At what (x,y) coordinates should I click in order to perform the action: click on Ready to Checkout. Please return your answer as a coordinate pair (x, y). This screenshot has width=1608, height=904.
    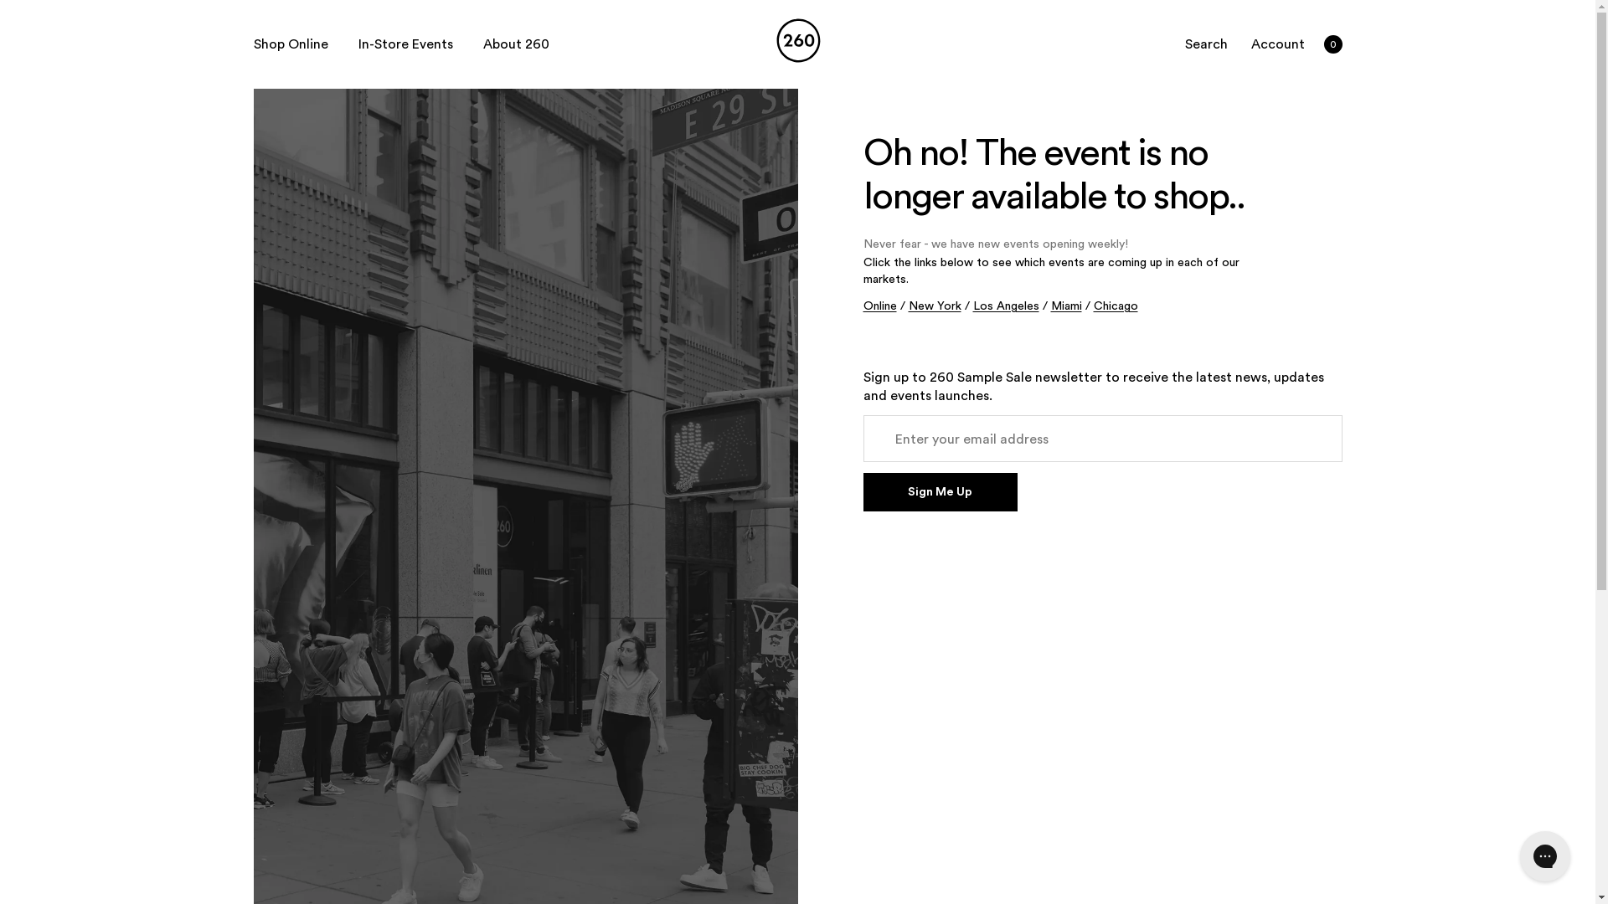
    Looking at the image, I should click on (167, 19).